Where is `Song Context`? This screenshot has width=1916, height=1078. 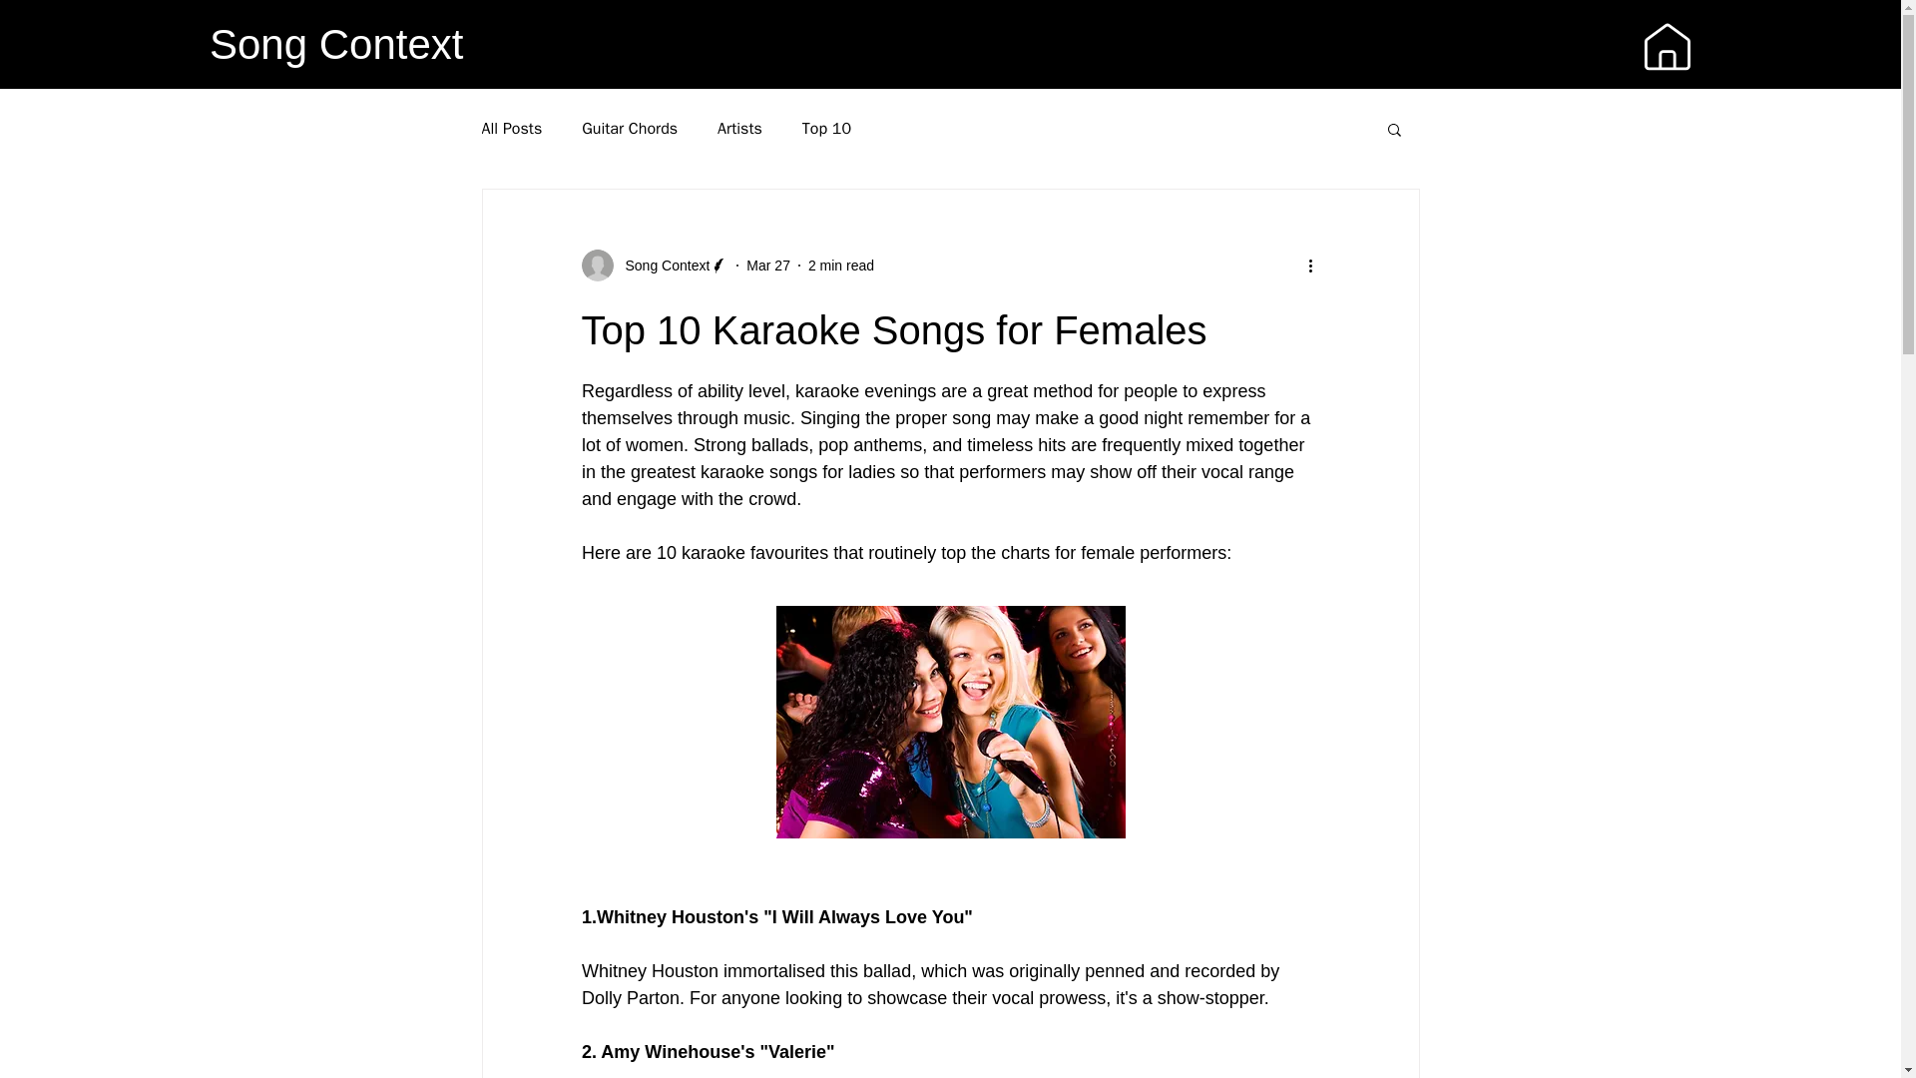 Song Context is located at coordinates (661, 266).